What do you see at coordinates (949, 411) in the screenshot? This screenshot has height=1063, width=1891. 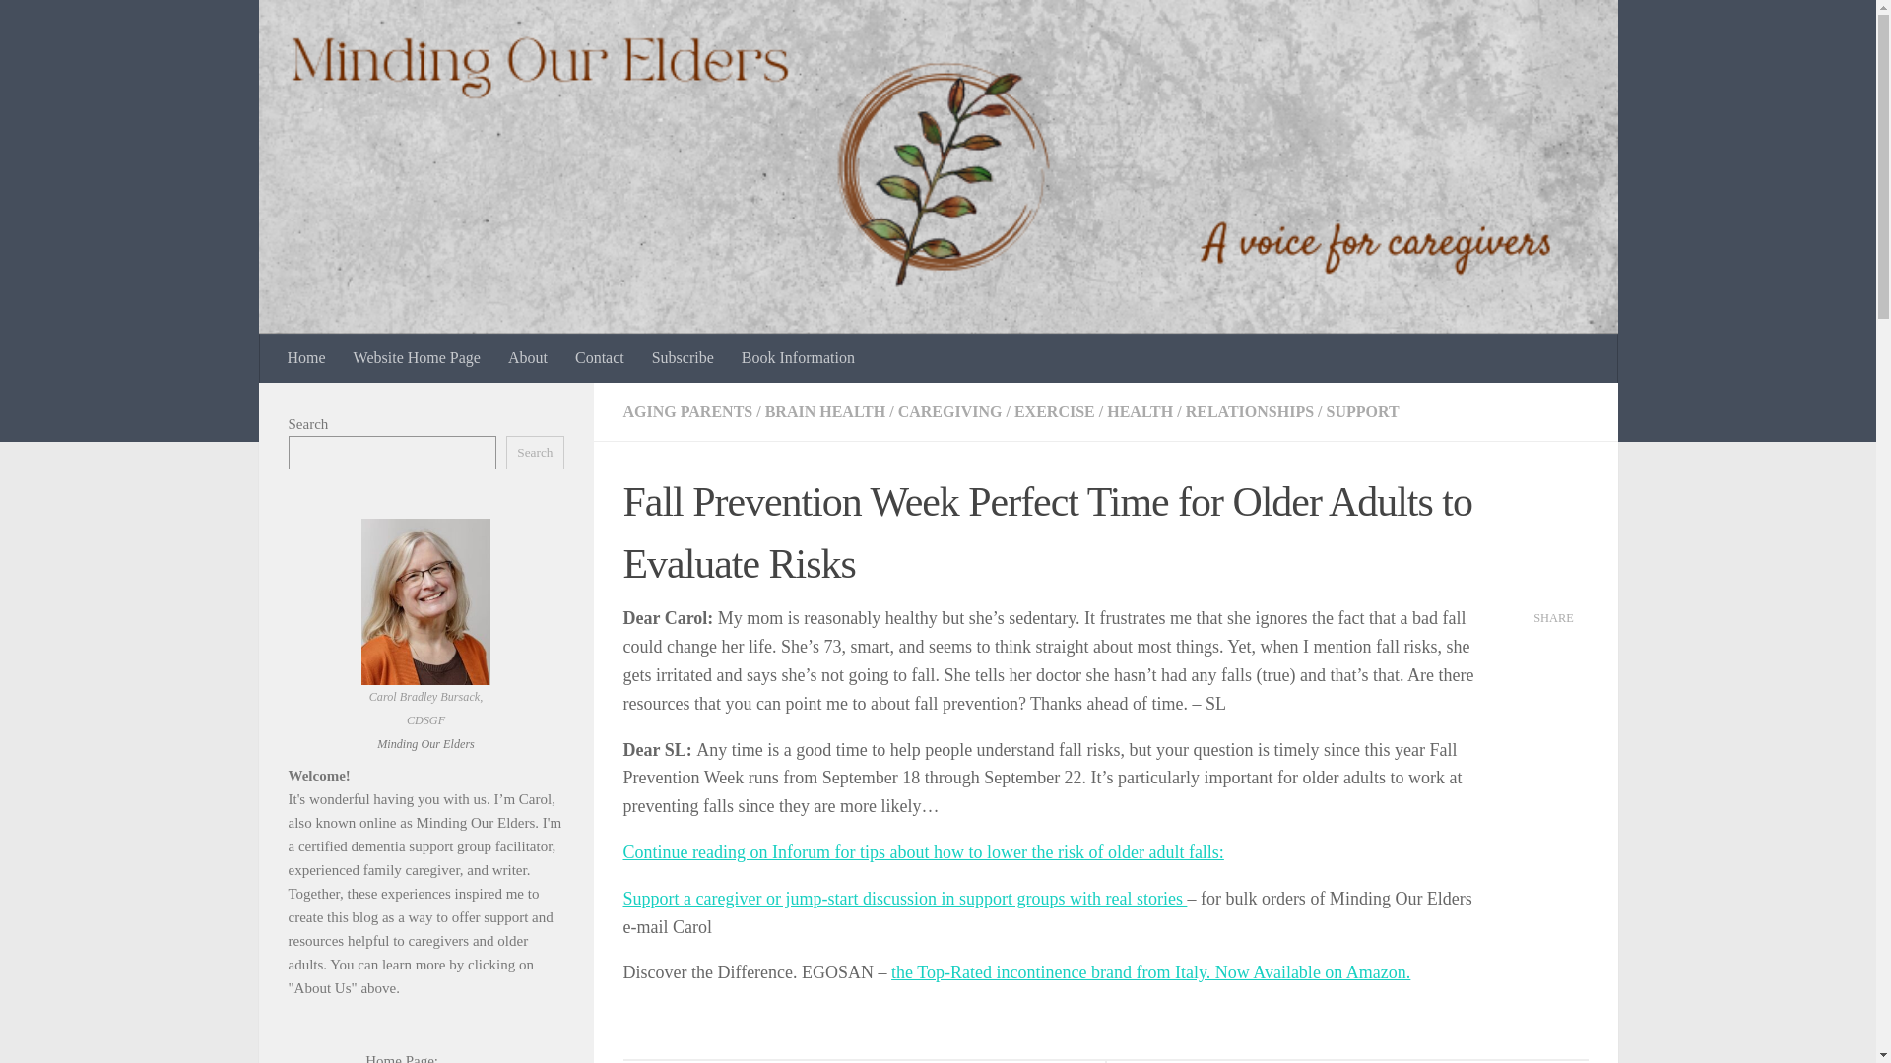 I see `CAREGIVING` at bounding box center [949, 411].